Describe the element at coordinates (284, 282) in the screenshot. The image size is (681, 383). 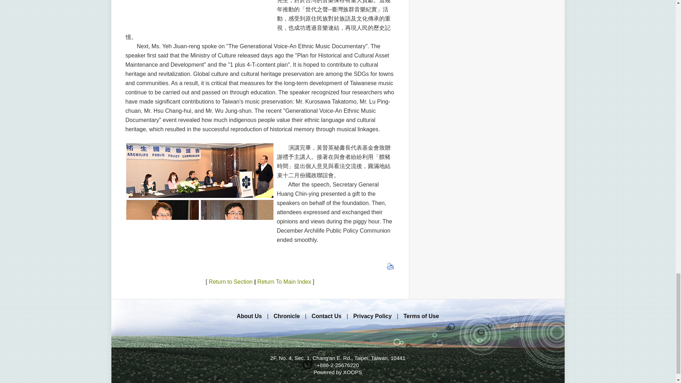
I see `Return To Main Index` at that location.